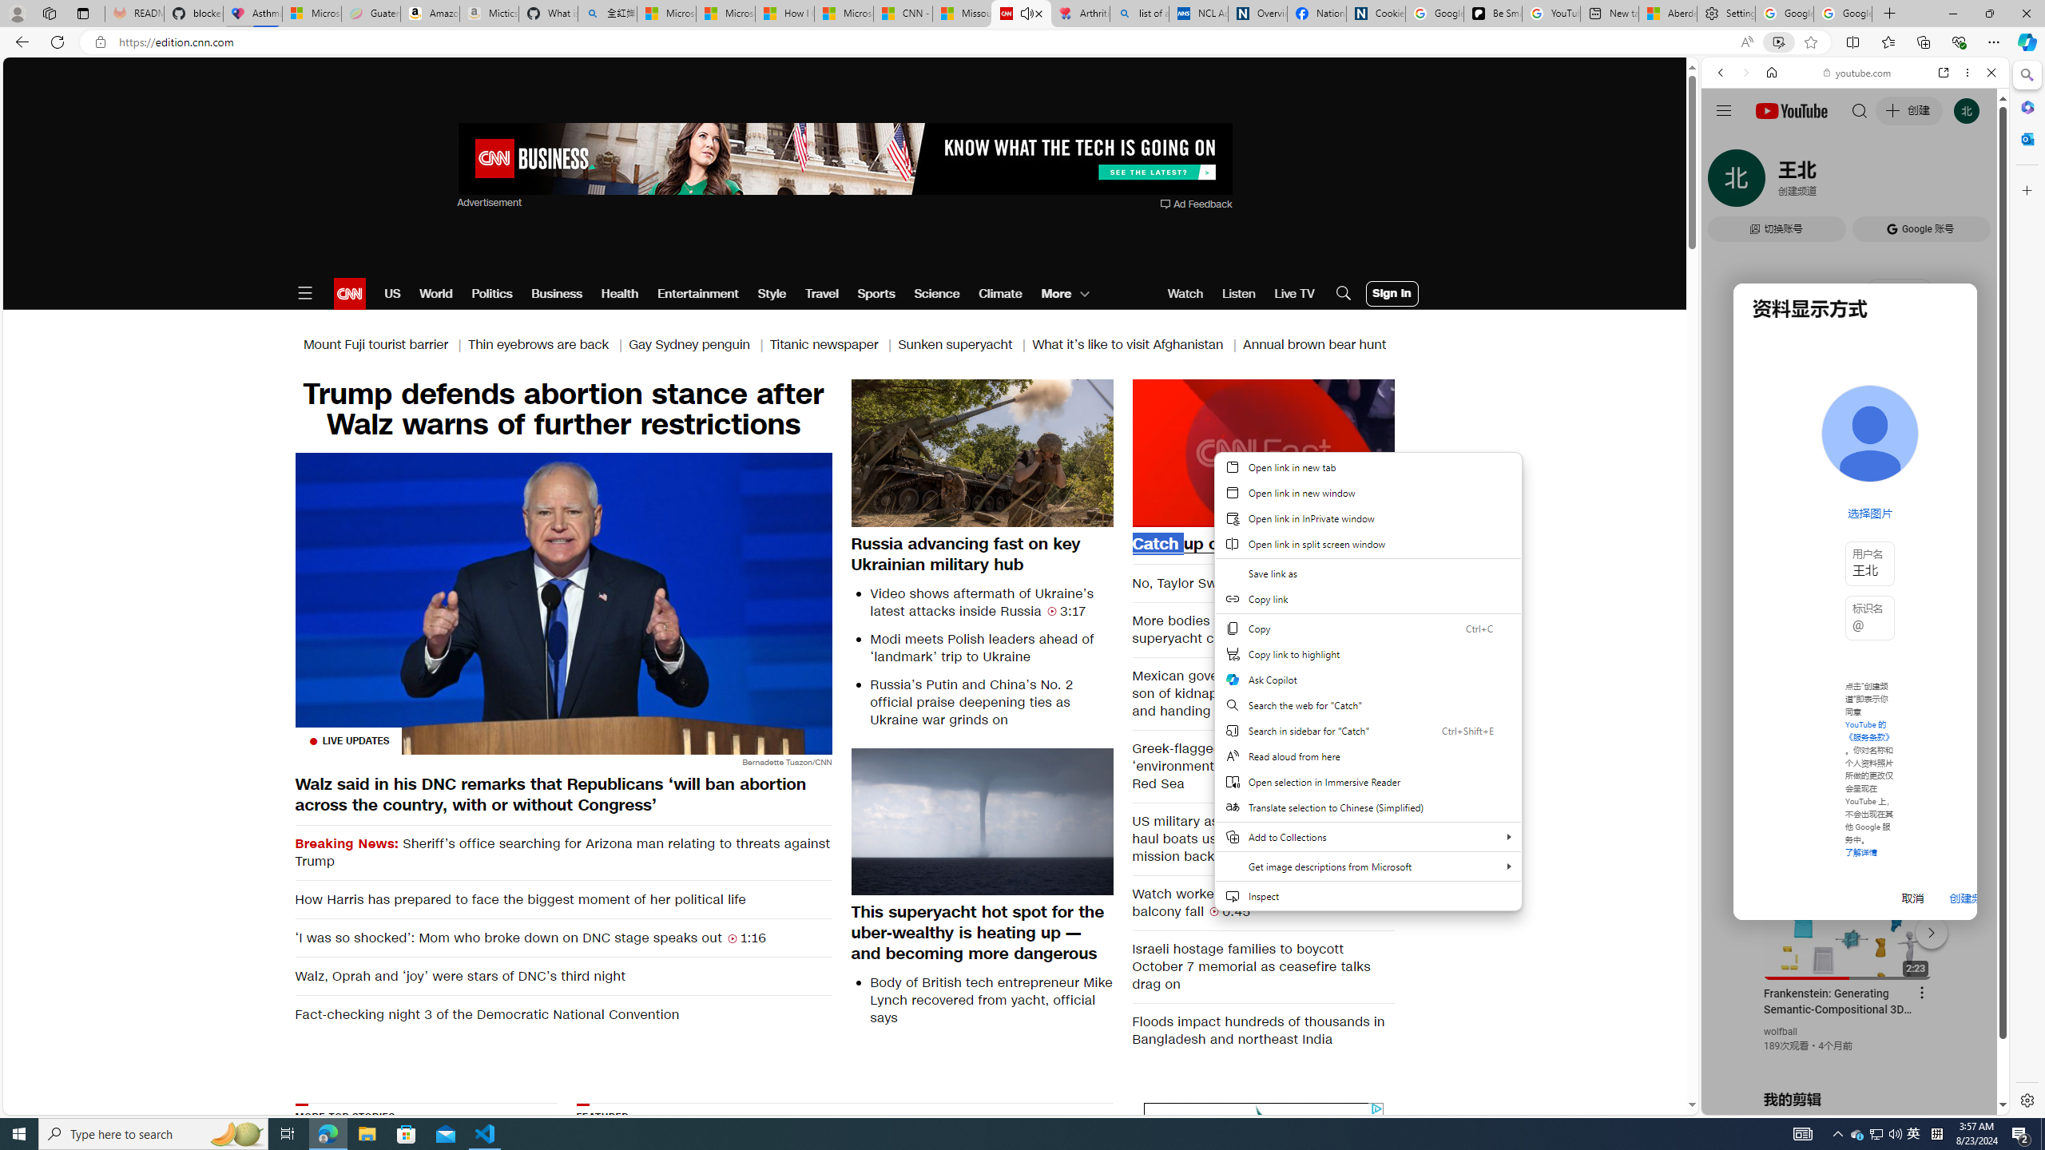  I want to click on Climate, so click(1001, 294).